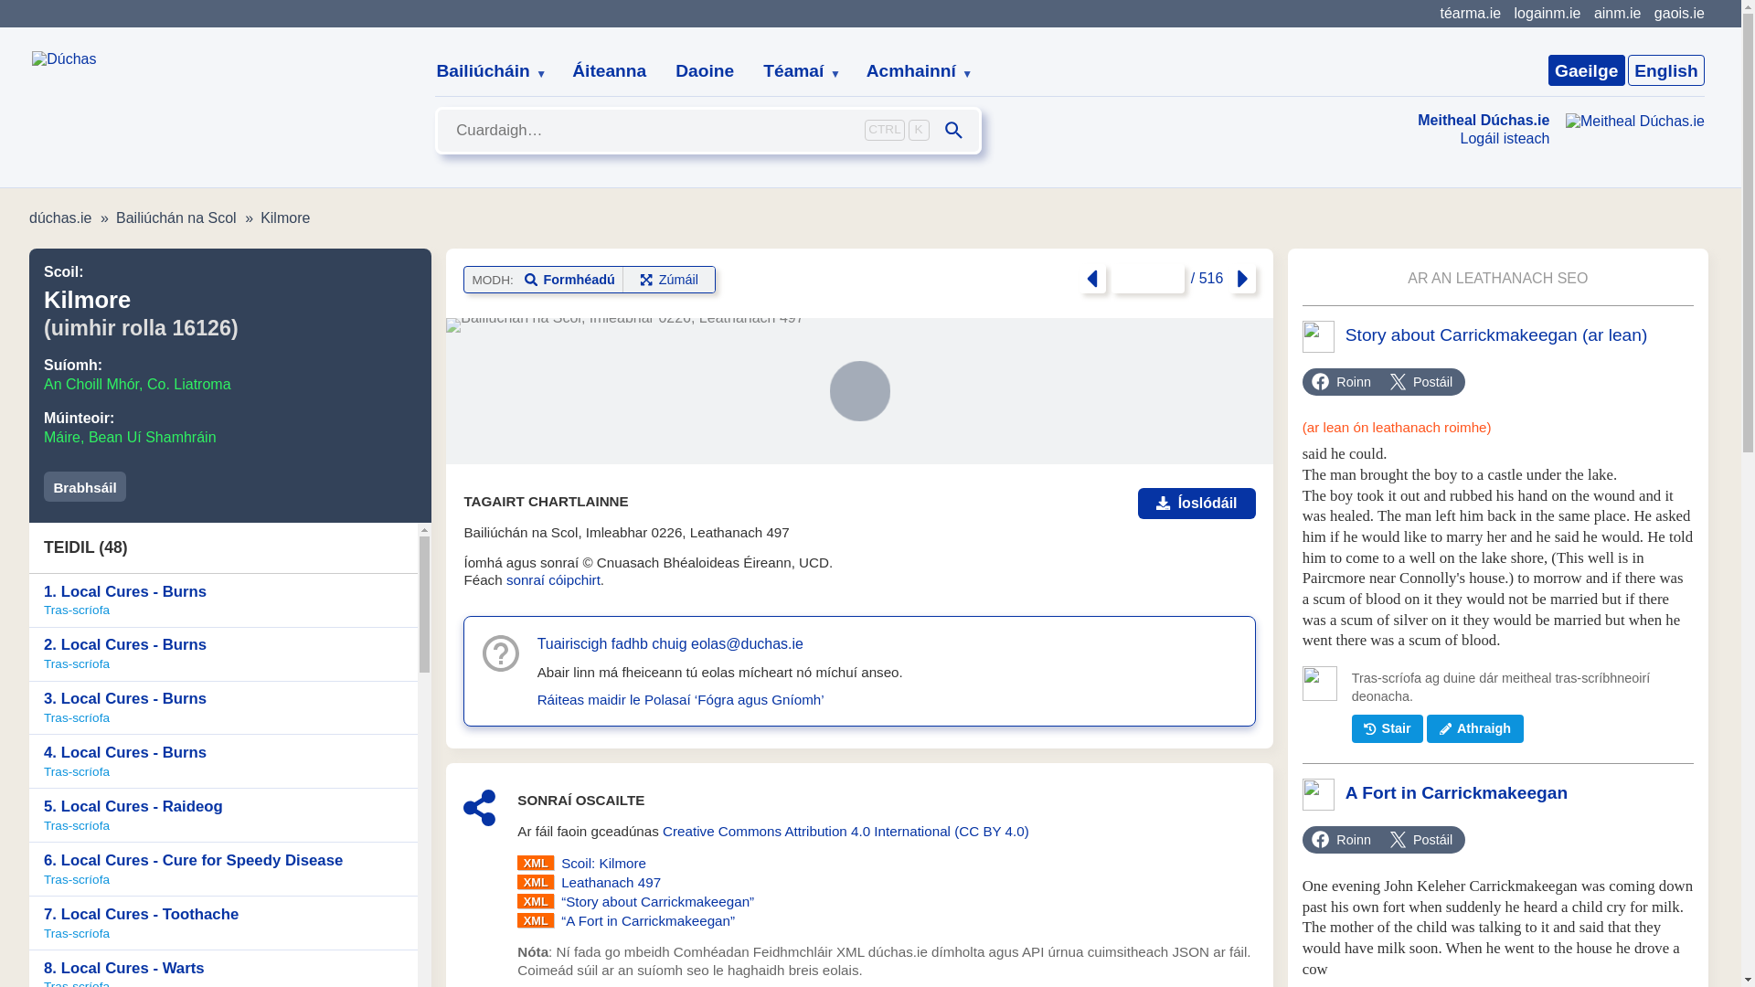  Describe the element at coordinates (705, 71) in the screenshot. I see `Daoine` at that location.